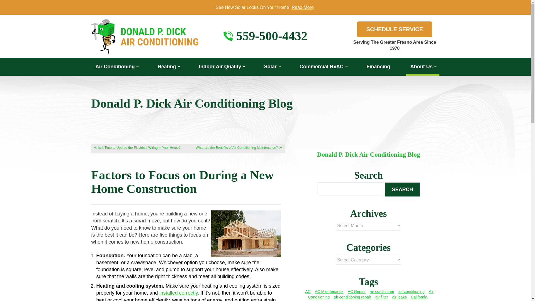 The height and width of the screenshot is (301, 535). I want to click on SCHEDULE SERVICE, so click(395, 29).